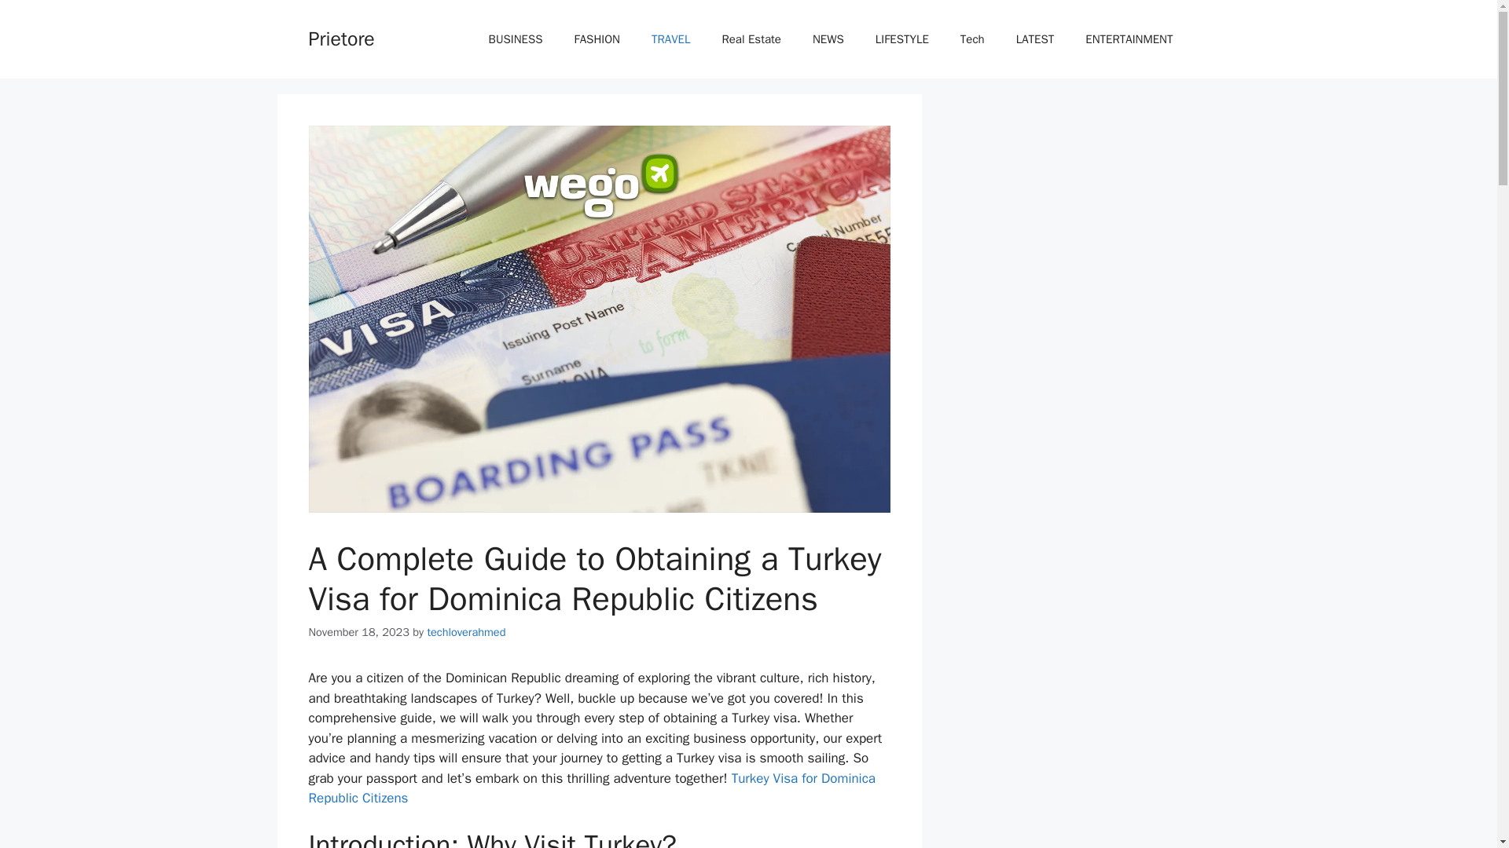  I want to click on ENTERTAINMENT, so click(1129, 39).